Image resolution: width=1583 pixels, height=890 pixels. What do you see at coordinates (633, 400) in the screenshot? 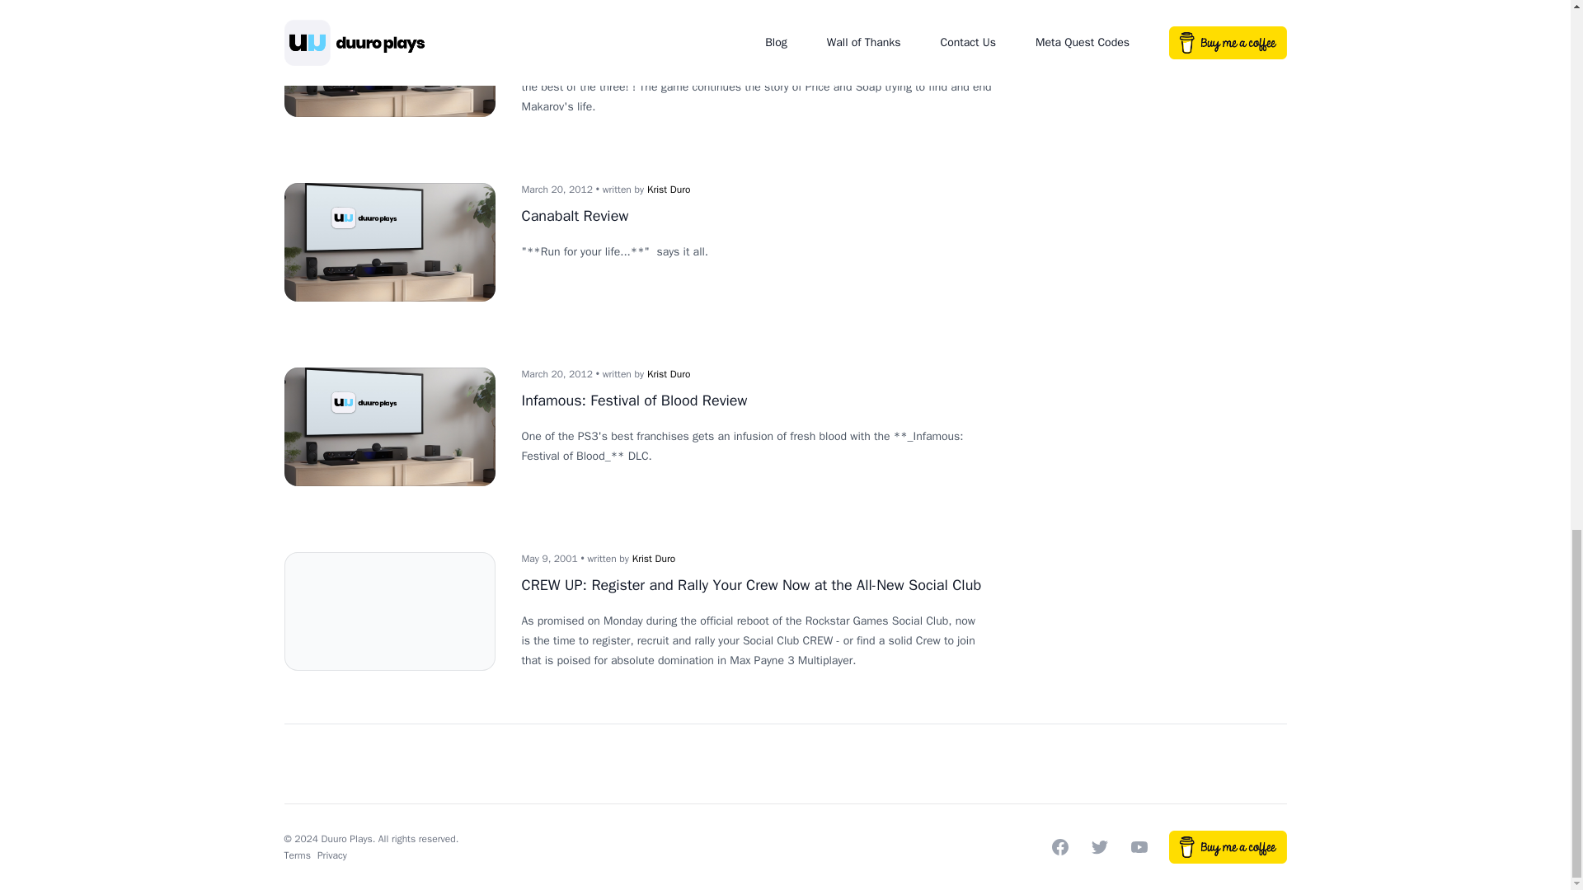
I see `Infamous: Festival of Blood Review` at bounding box center [633, 400].